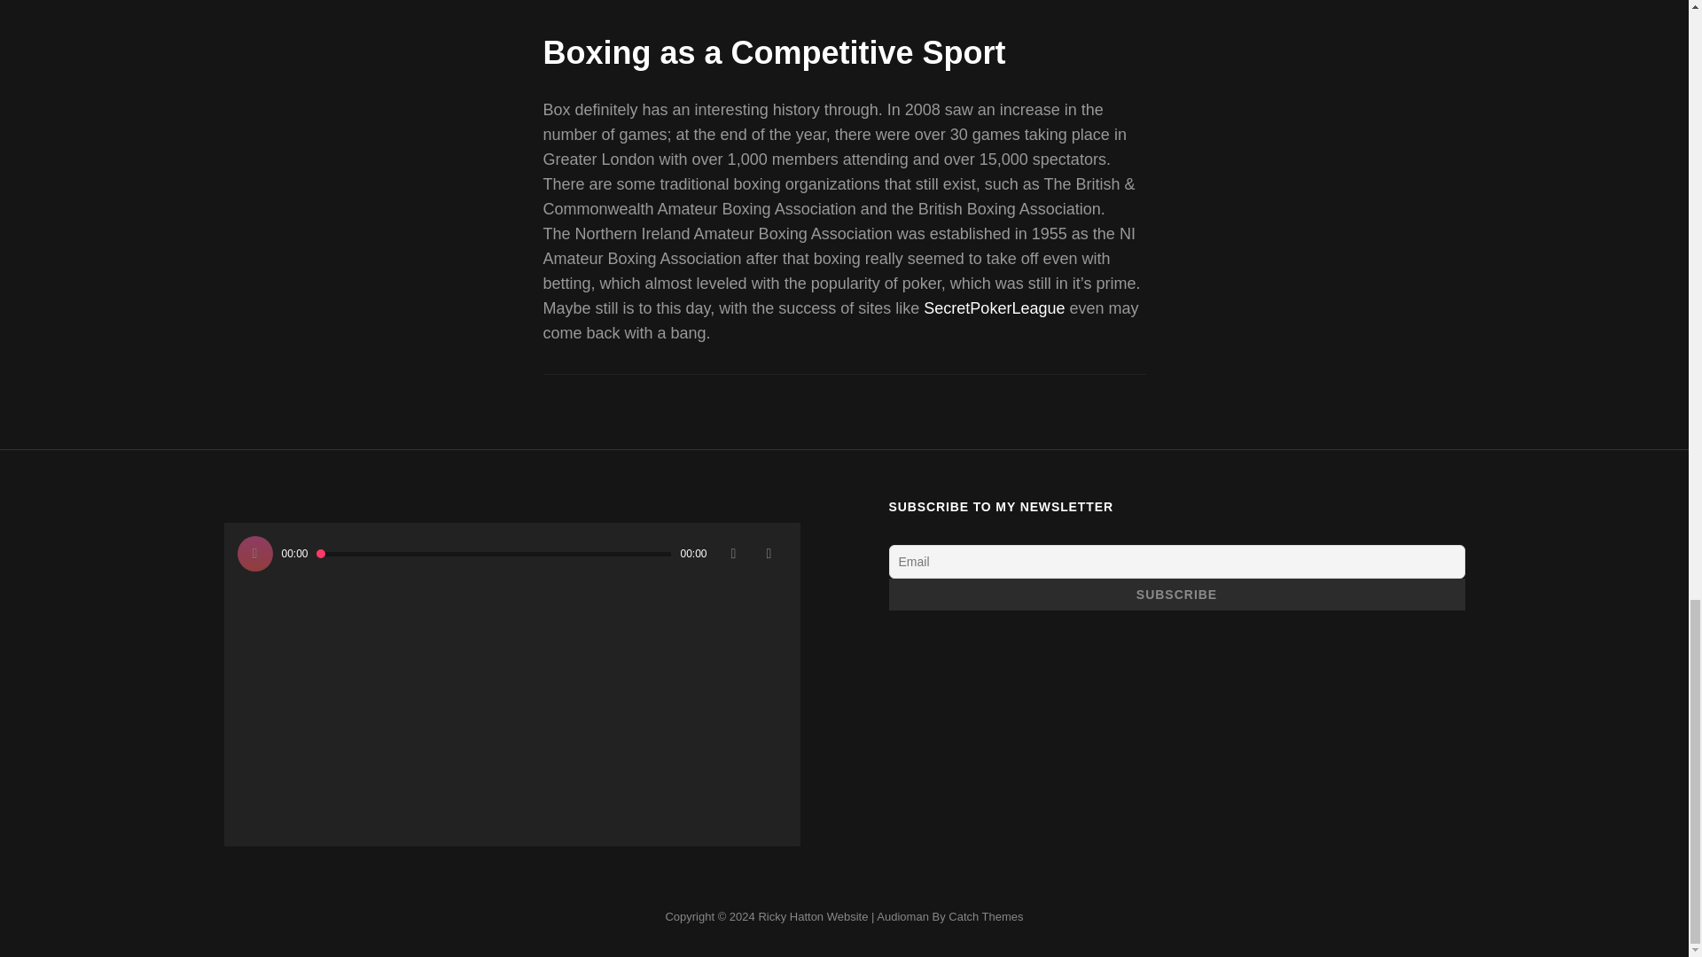  What do you see at coordinates (255, 553) in the screenshot?
I see `Play` at bounding box center [255, 553].